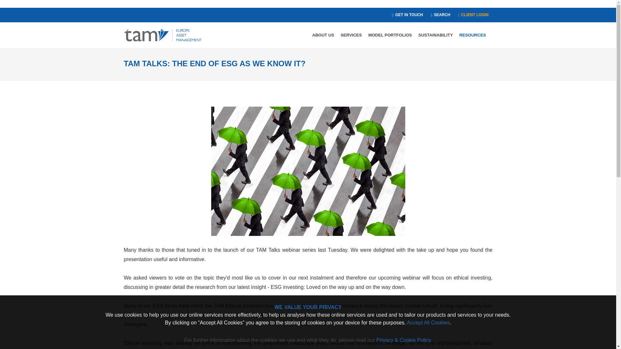  I want to click on SEARCH, so click(441, 15).